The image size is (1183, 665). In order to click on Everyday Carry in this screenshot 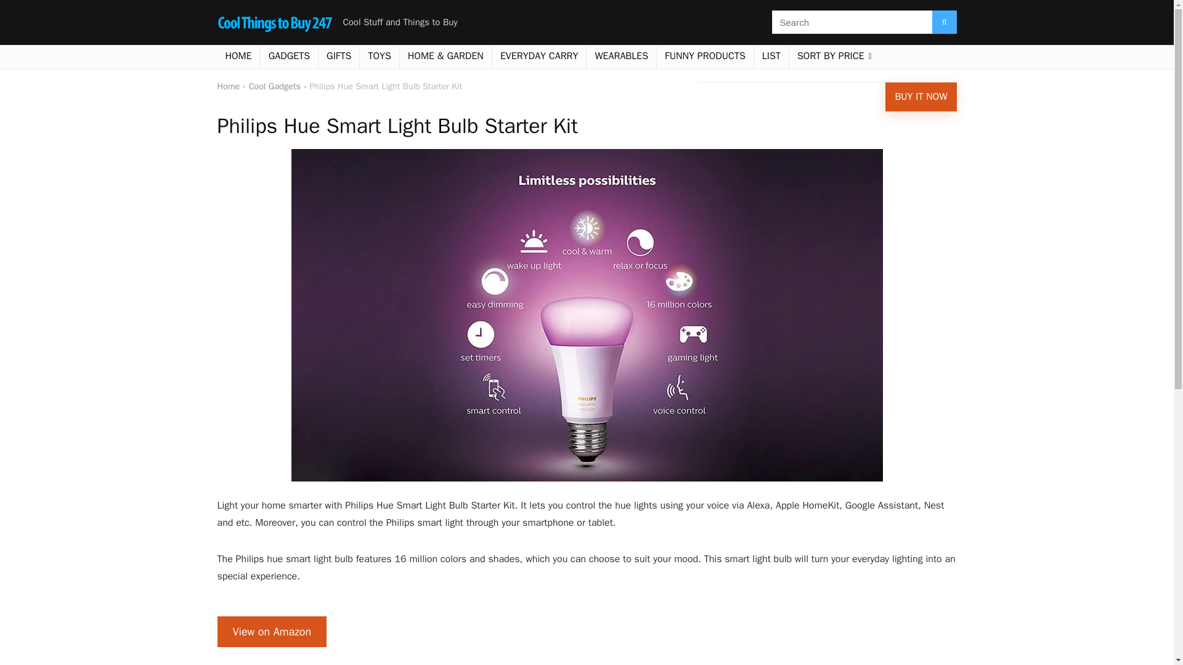, I will do `click(539, 57)`.